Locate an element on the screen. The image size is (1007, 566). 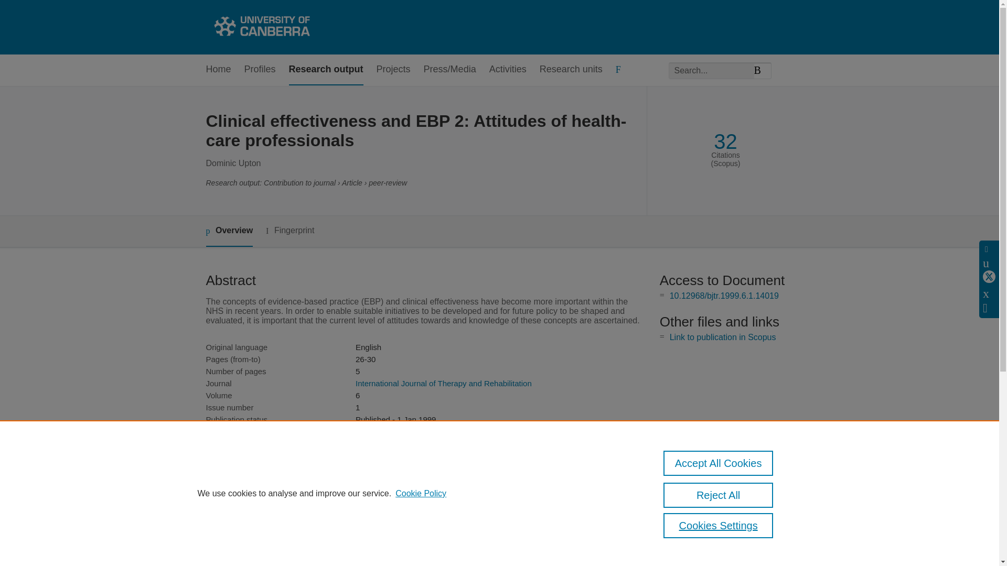
32 is located at coordinates (725, 141).